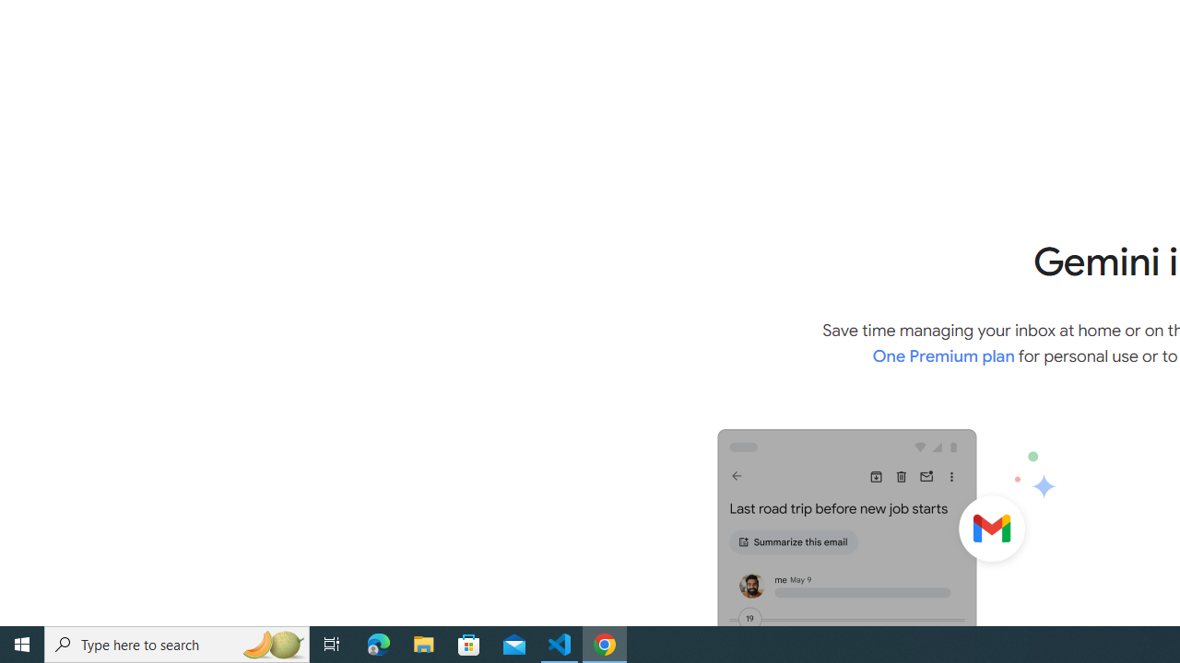 The height and width of the screenshot is (663, 1180). Describe the element at coordinates (379, 645) in the screenshot. I see `Microsoft Edge` at that location.